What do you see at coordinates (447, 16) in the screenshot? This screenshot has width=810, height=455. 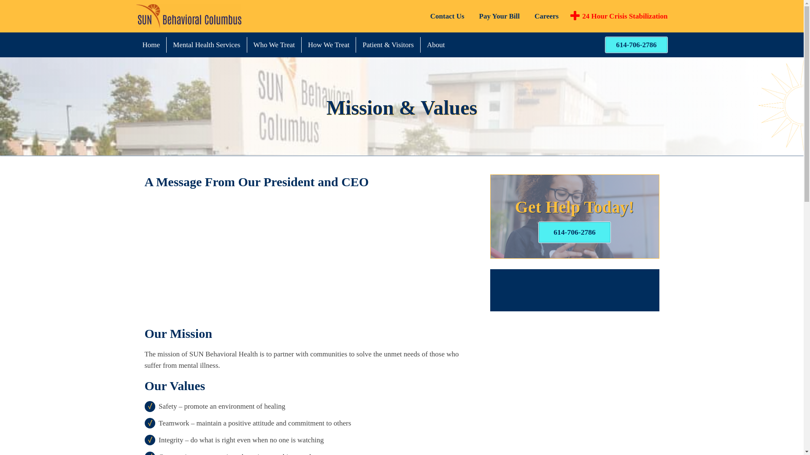 I see `Contact Us` at bounding box center [447, 16].